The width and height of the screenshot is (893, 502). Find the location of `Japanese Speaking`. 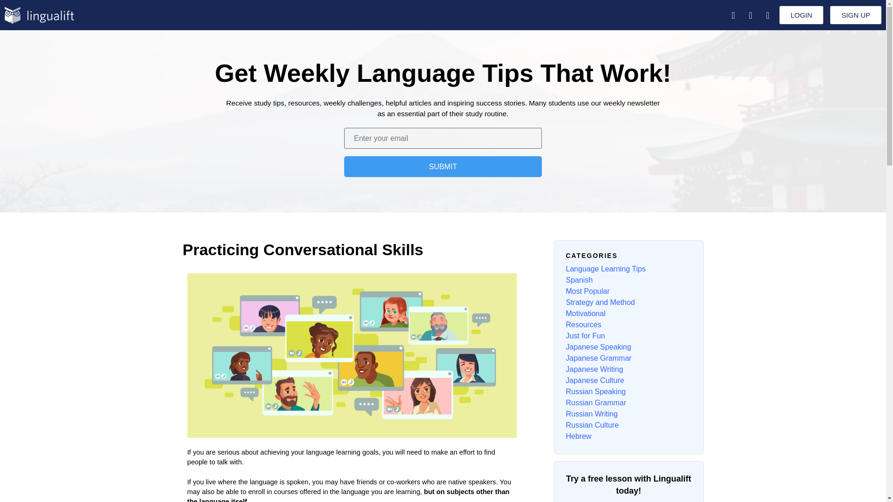

Japanese Speaking is located at coordinates (598, 347).